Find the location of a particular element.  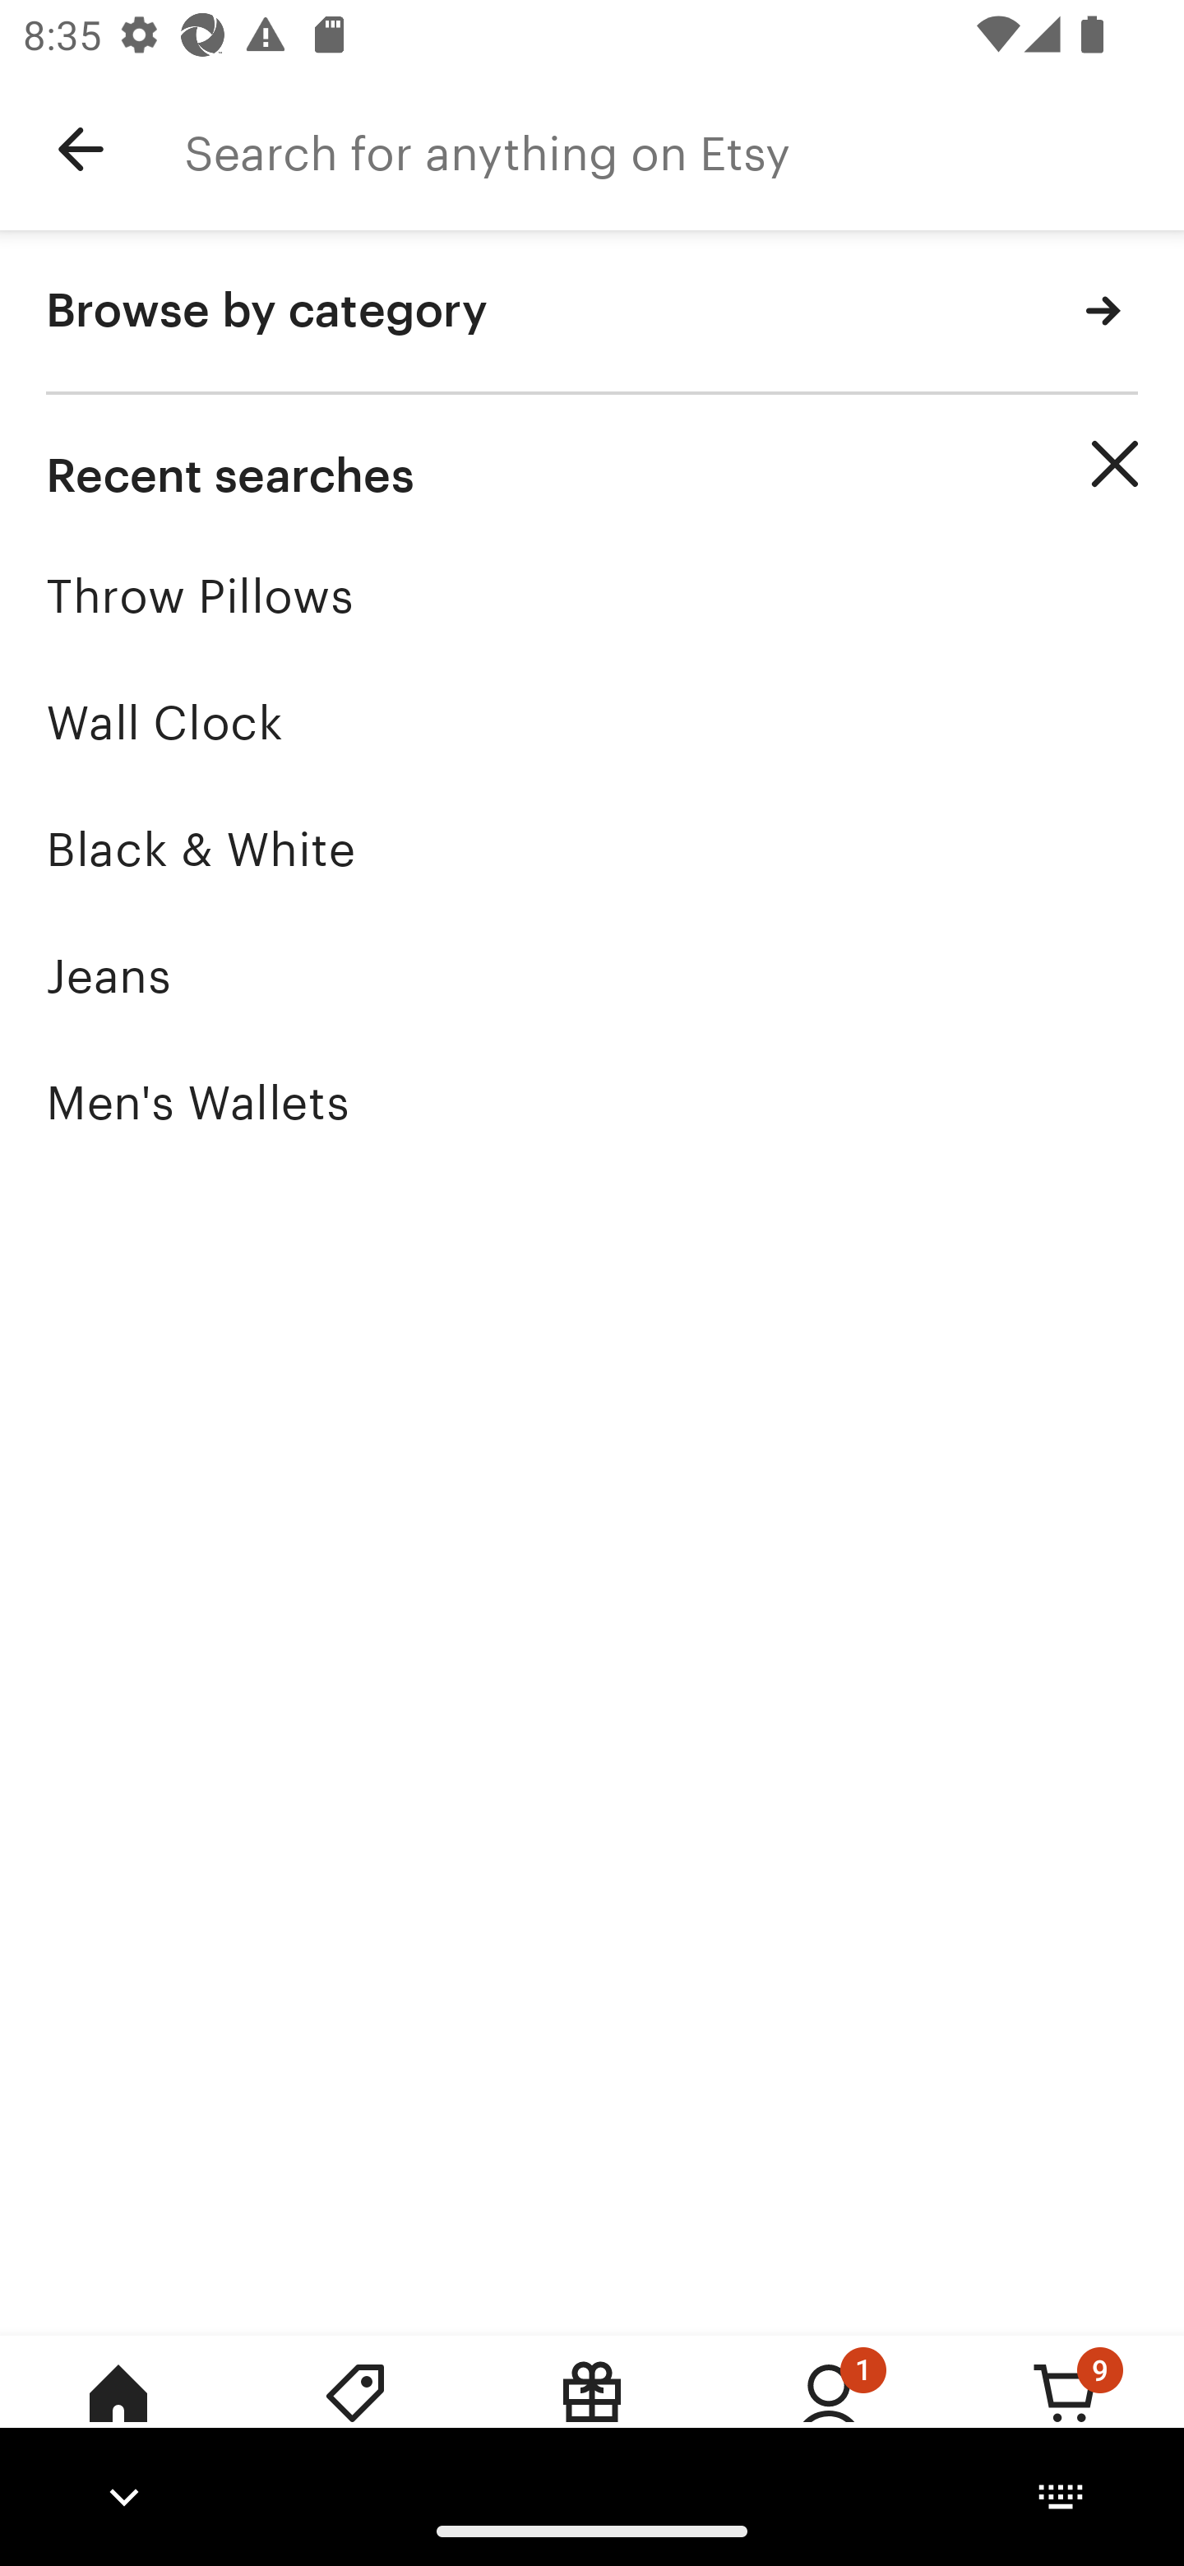

You, 1 new notification is located at coordinates (829, 2415).